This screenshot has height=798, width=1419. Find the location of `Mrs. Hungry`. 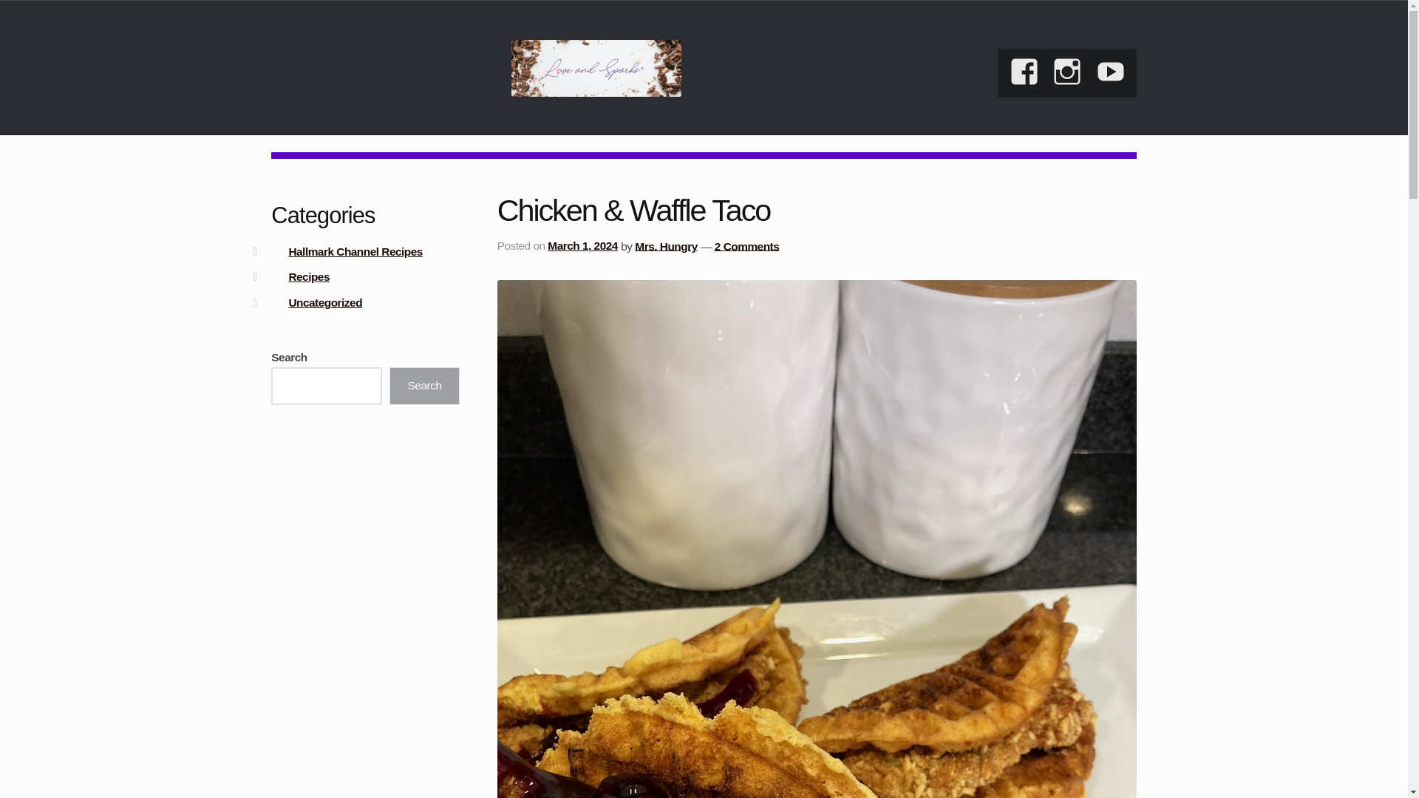

Mrs. Hungry is located at coordinates (665, 245).